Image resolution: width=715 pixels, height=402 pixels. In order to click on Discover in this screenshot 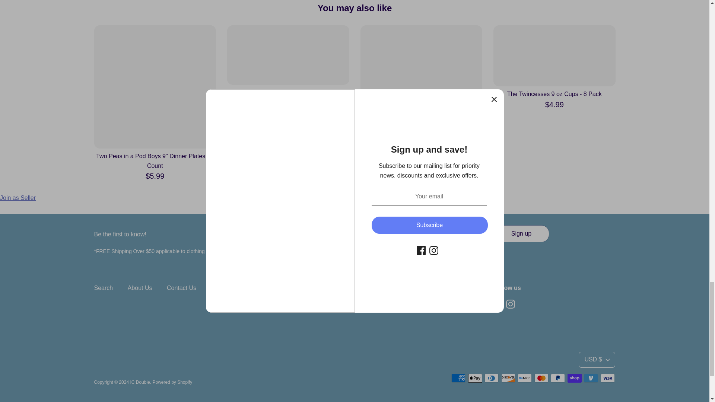, I will do `click(508, 378)`.